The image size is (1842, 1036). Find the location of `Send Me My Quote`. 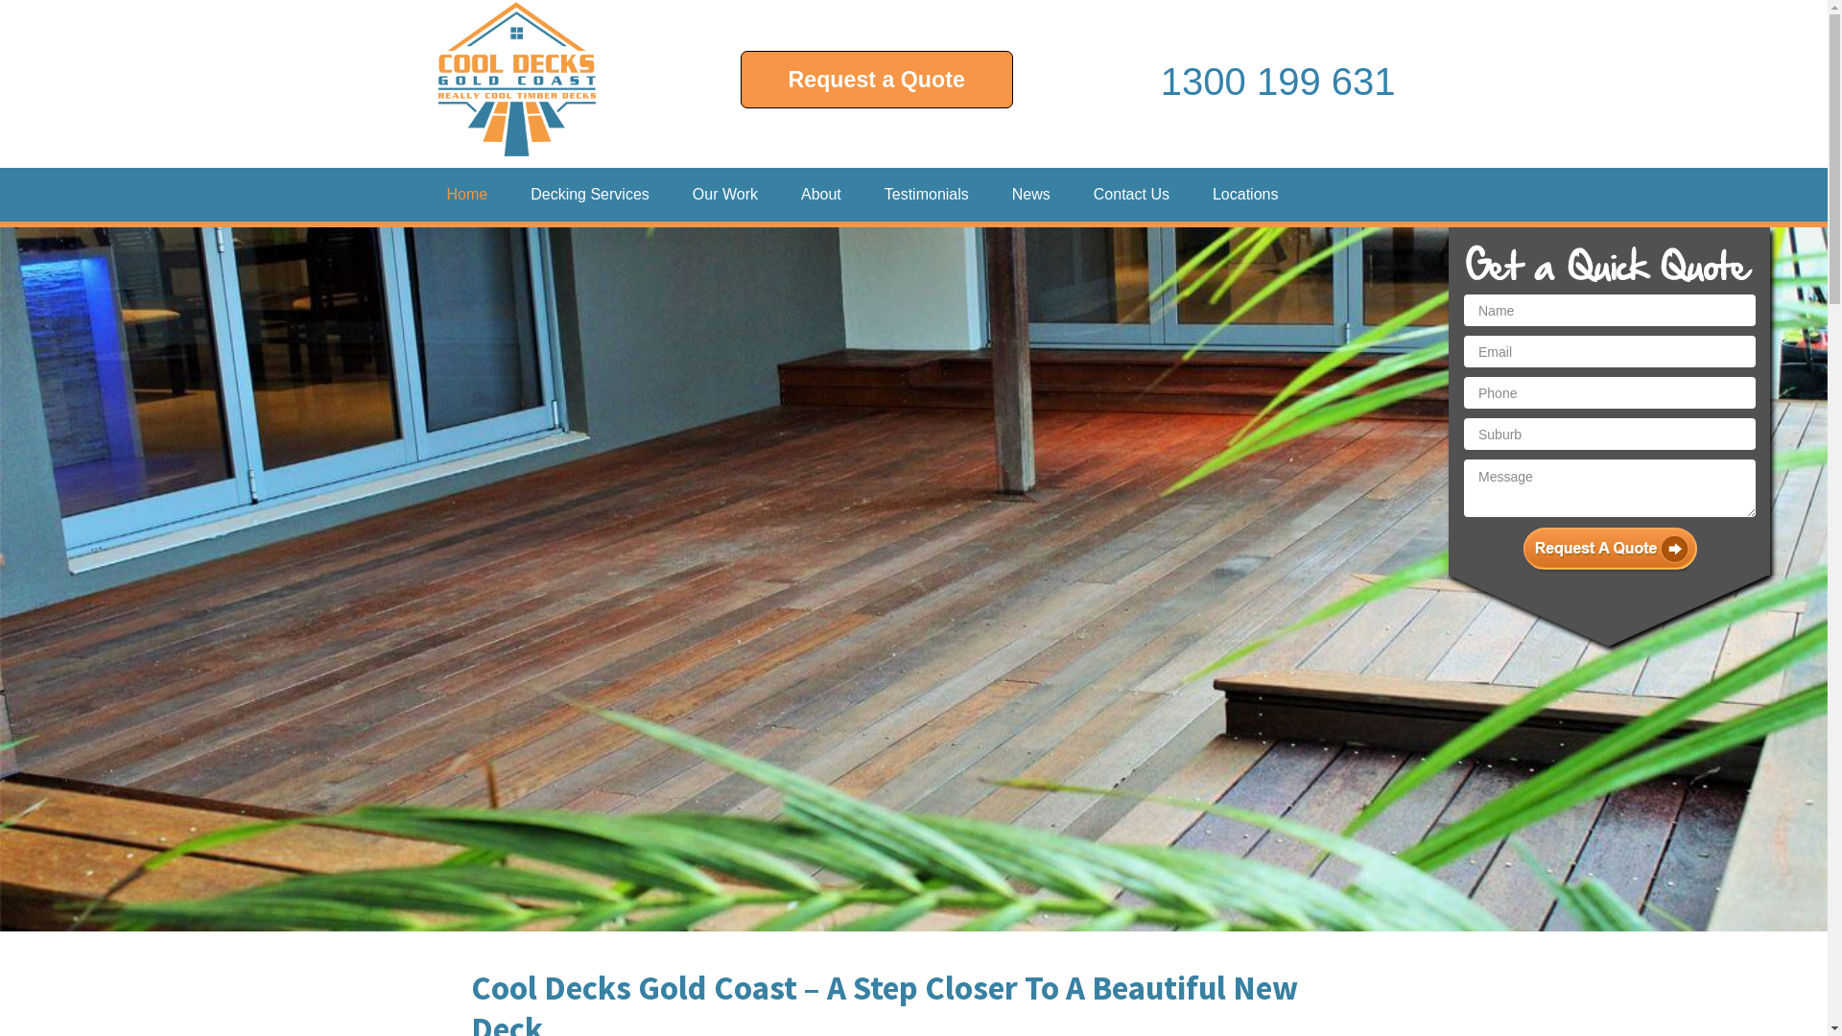

Send Me My Quote is located at coordinates (1610, 550).